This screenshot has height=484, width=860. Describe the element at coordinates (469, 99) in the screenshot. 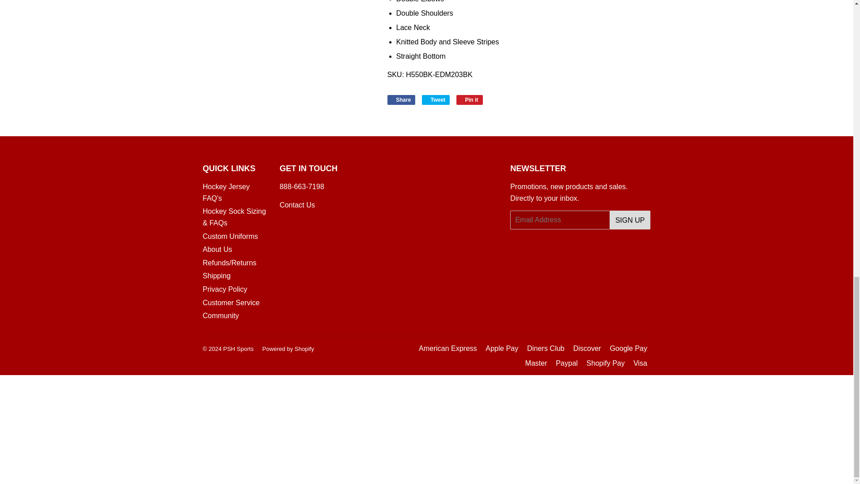

I see `Pin on Pinterest` at that location.